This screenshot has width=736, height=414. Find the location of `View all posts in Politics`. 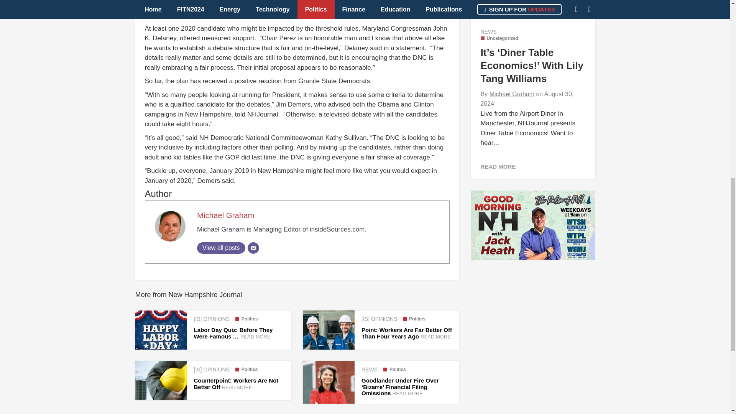

View all posts in Politics is located at coordinates (247, 369).